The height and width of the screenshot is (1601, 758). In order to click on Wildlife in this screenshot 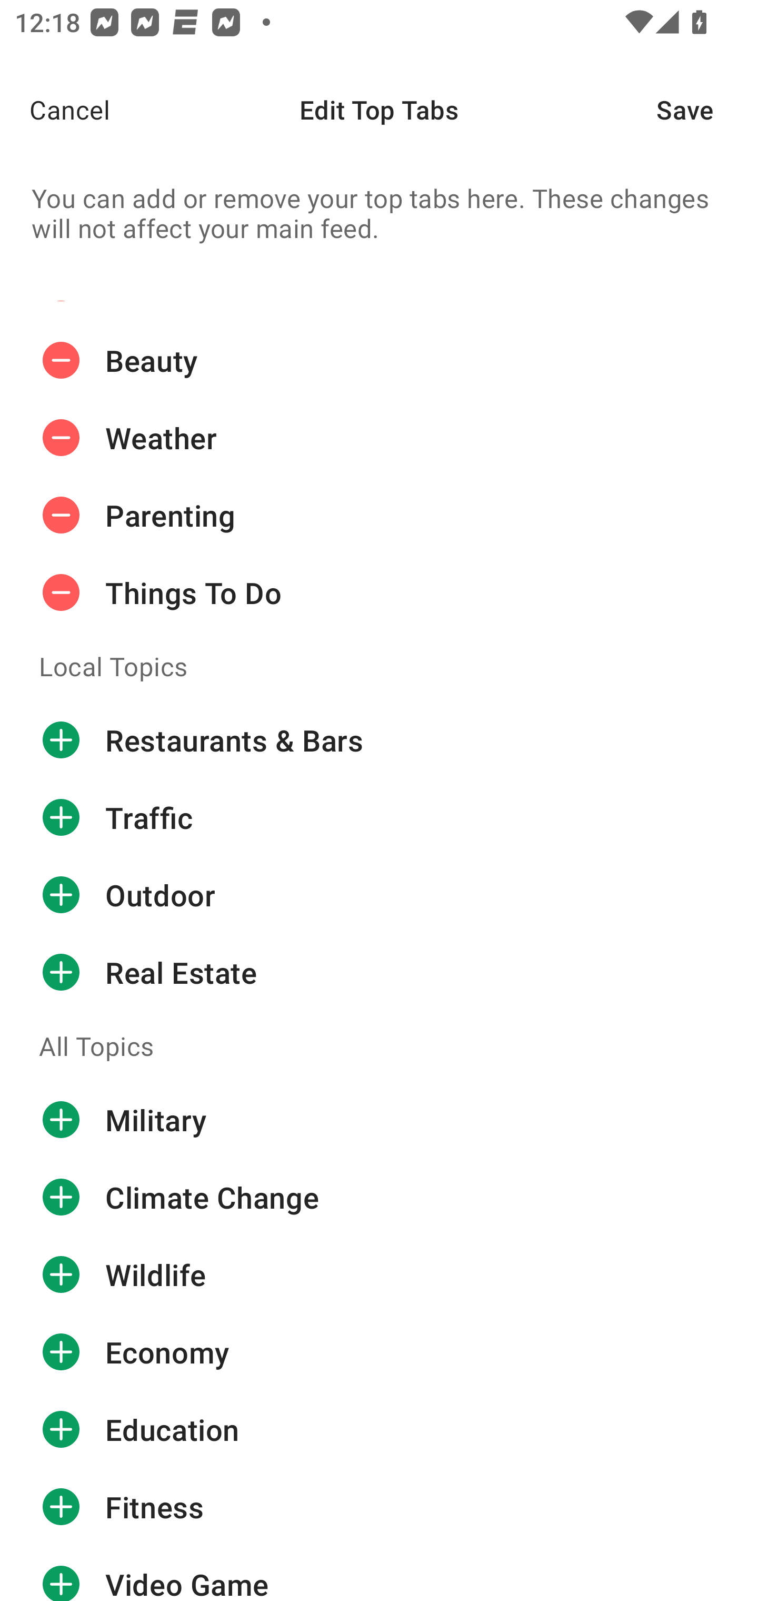, I will do `click(379, 1274)`.